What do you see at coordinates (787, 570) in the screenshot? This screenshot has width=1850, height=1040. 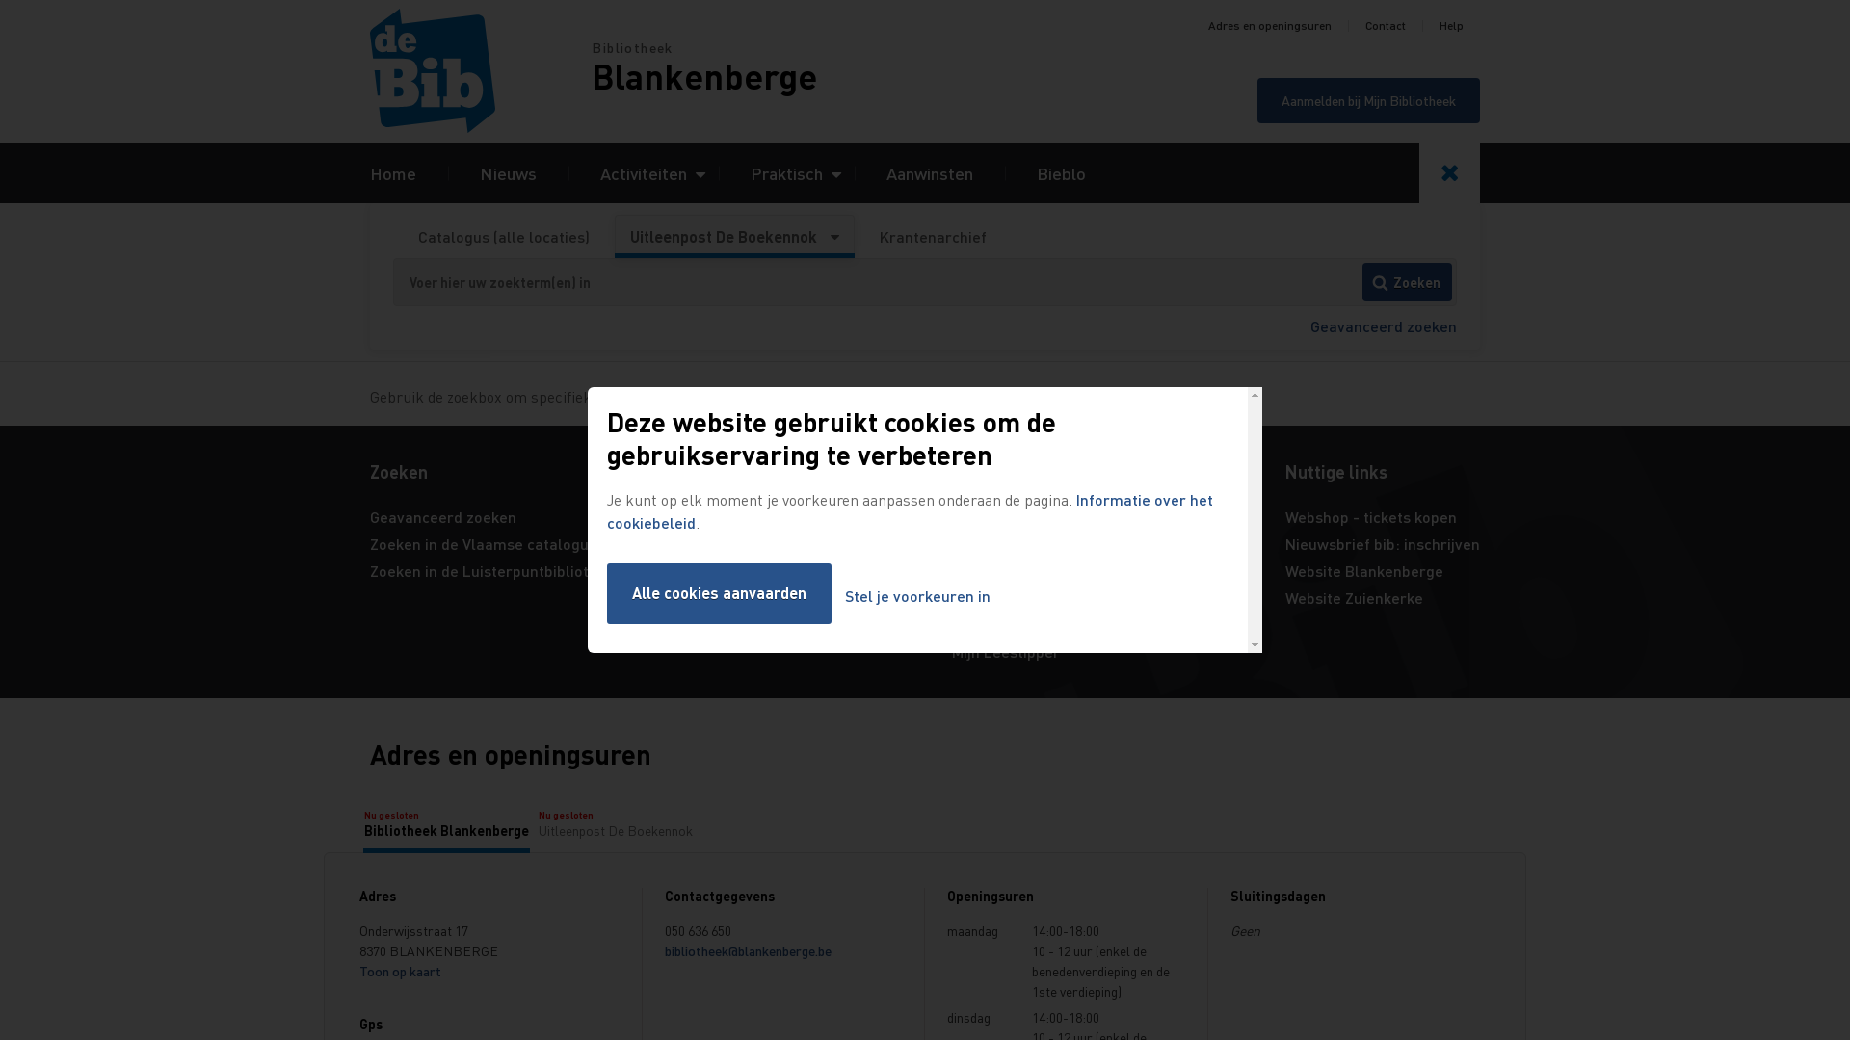 I see `Taalpunt Nederlands` at bounding box center [787, 570].